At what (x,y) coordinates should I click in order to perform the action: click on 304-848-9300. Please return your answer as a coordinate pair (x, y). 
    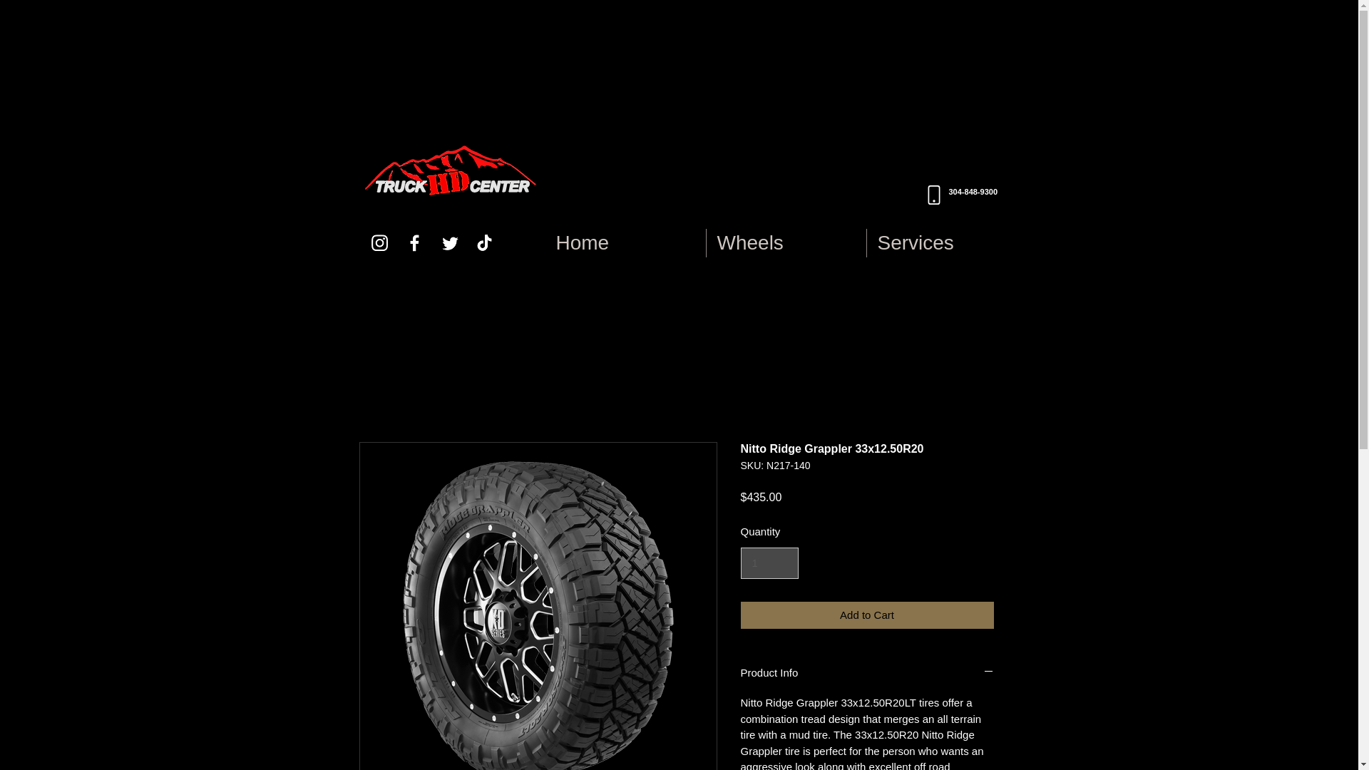
    Looking at the image, I should click on (973, 192).